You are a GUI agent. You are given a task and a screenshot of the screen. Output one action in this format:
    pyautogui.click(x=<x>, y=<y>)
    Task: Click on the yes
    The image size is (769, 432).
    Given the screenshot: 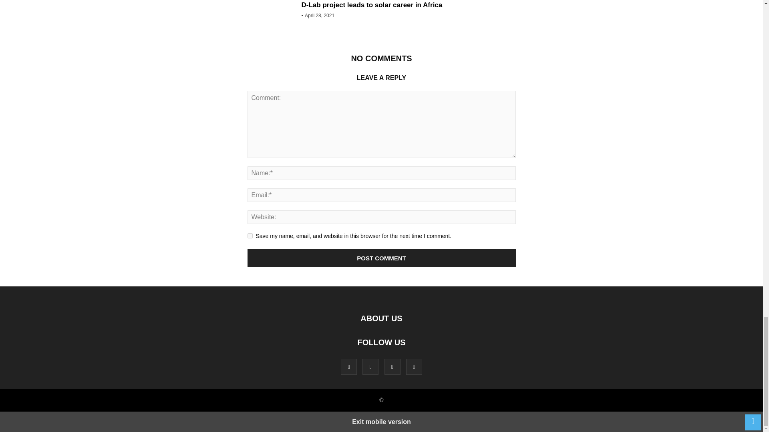 What is the action you would take?
    pyautogui.click(x=250, y=236)
    